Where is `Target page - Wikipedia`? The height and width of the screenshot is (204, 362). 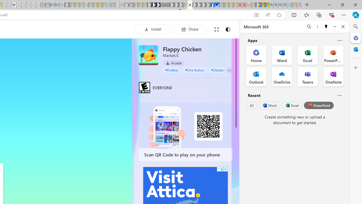
Target page - Wikipedia is located at coordinates (14, 5).